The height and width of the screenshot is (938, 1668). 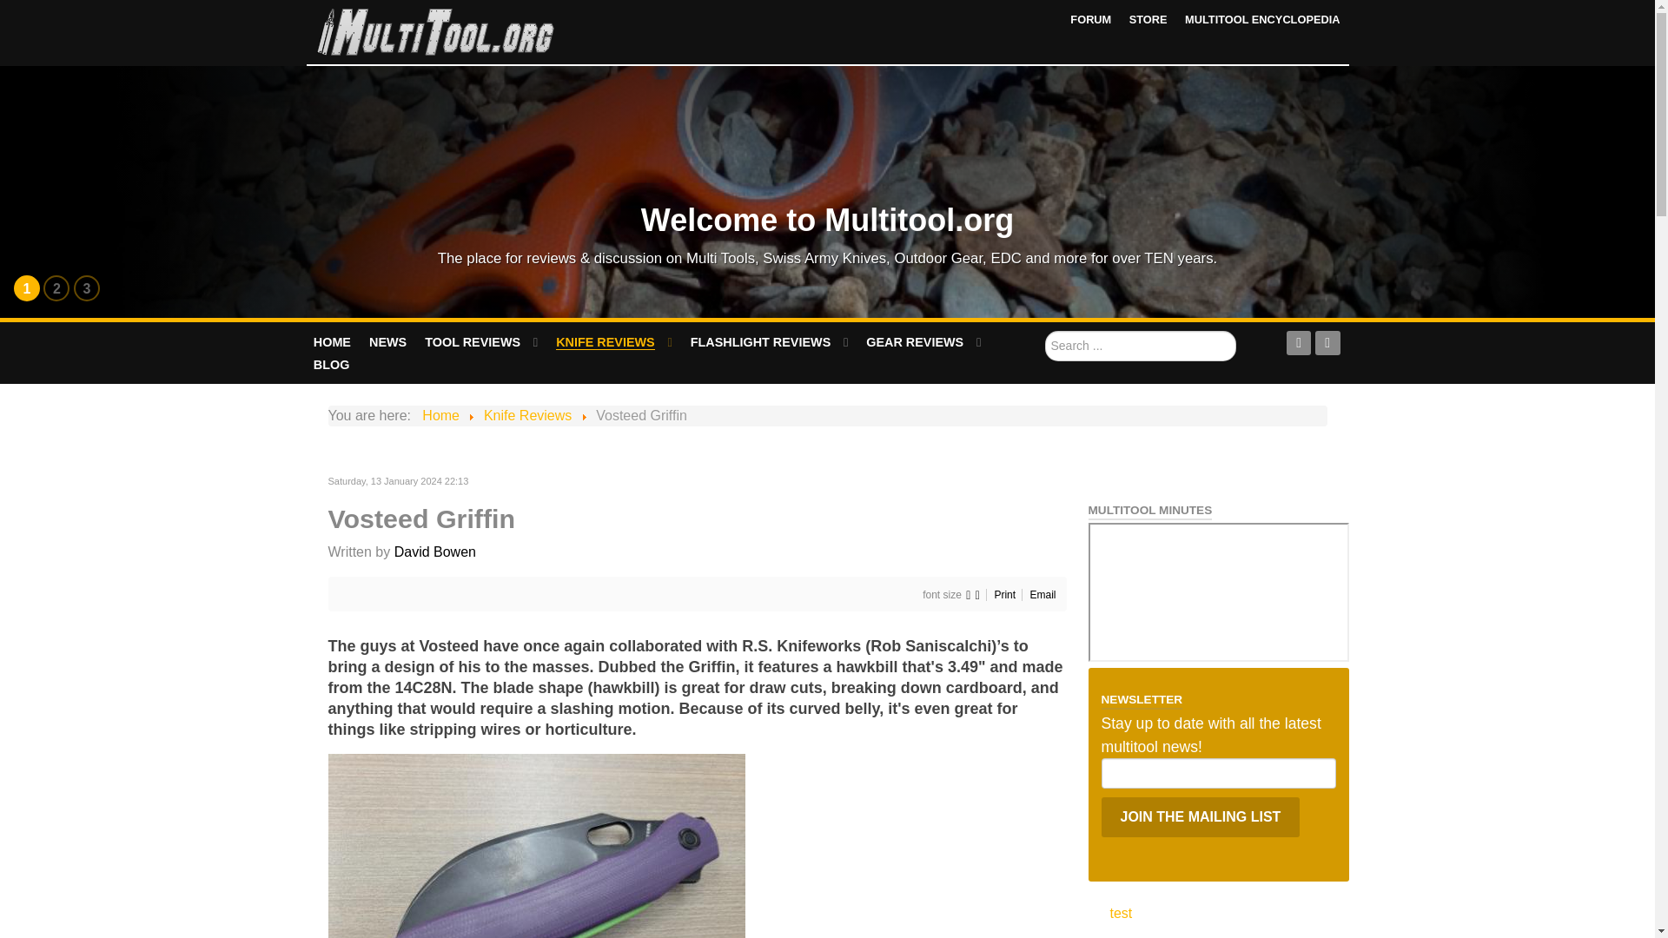 I want to click on FORUM, so click(x=1090, y=19).